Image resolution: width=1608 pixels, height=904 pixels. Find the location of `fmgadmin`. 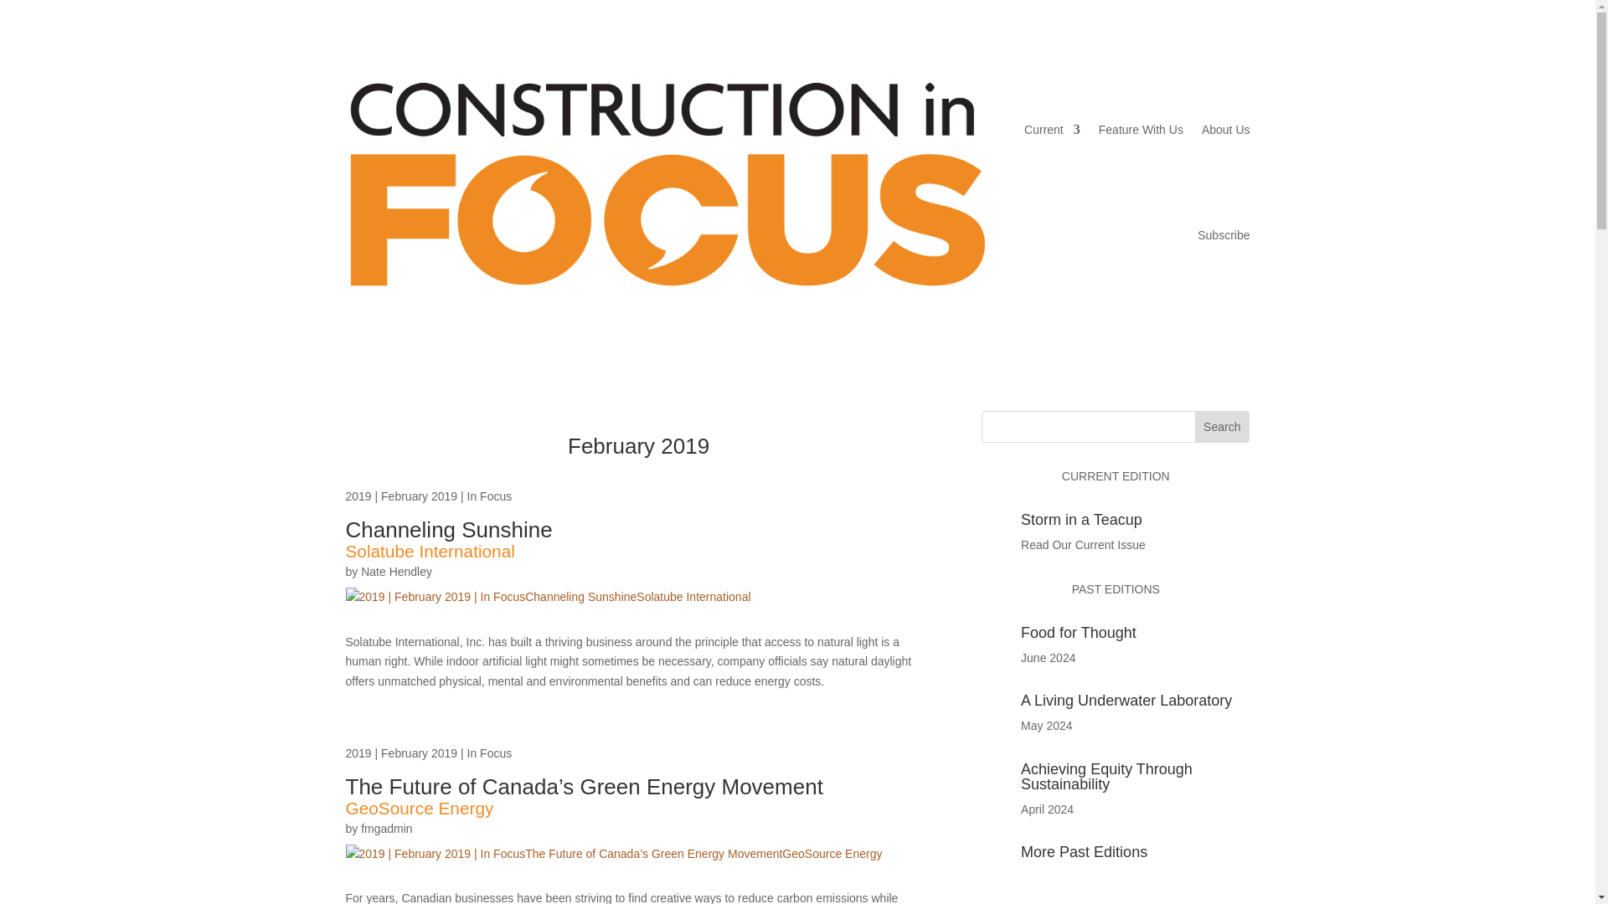

fmgadmin is located at coordinates (385, 828).